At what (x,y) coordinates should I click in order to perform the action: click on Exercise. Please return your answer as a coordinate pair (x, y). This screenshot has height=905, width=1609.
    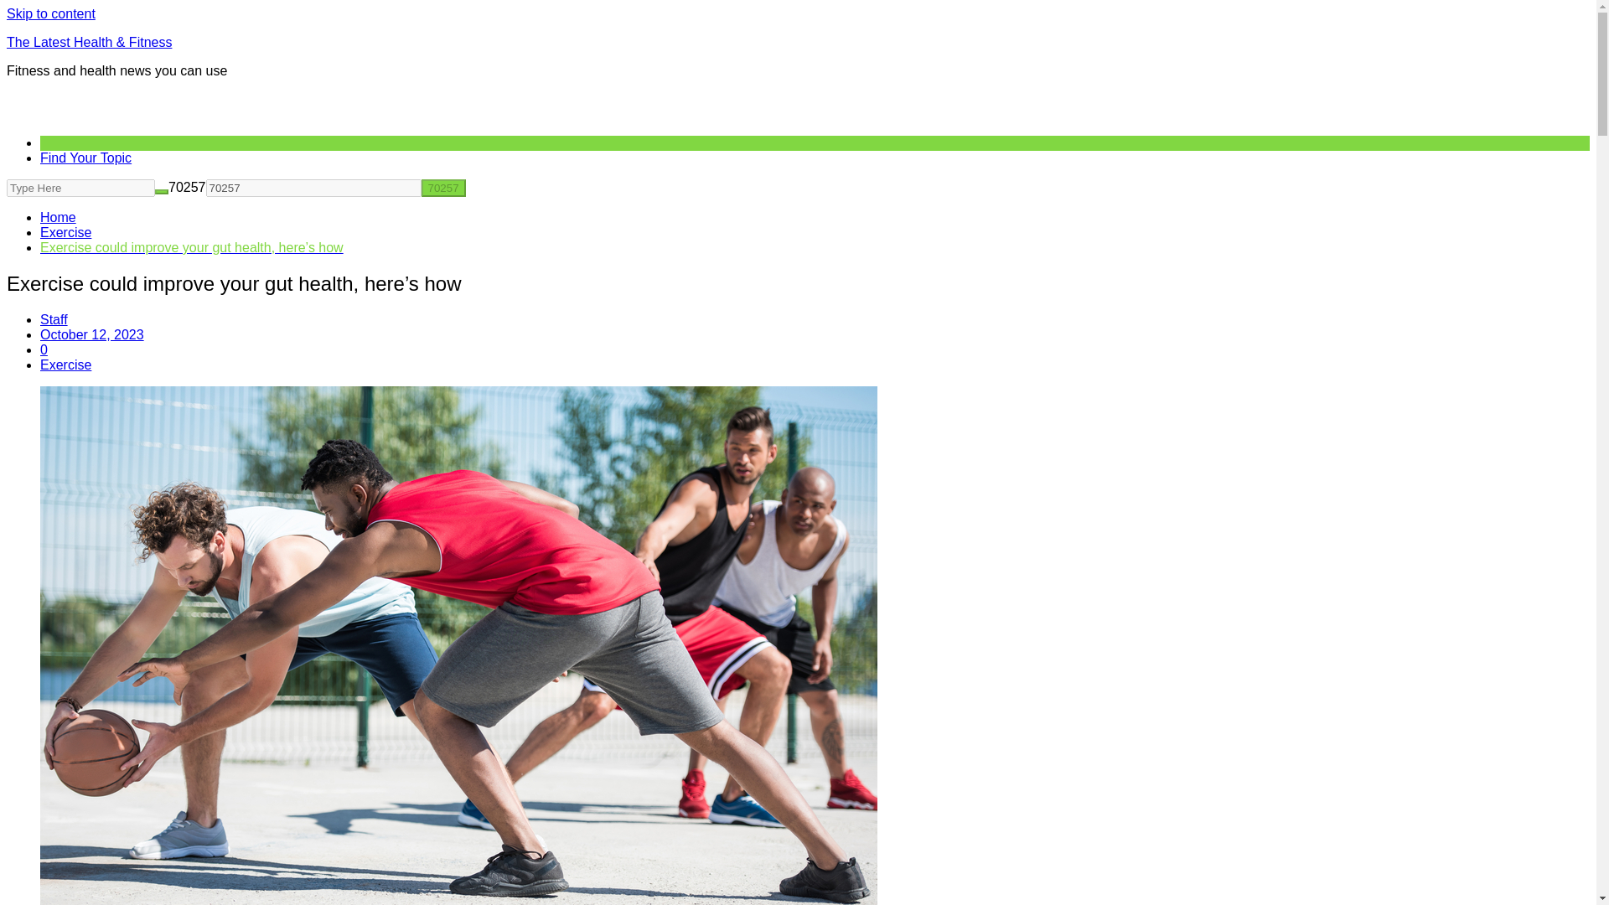
    Looking at the image, I should click on (65, 232).